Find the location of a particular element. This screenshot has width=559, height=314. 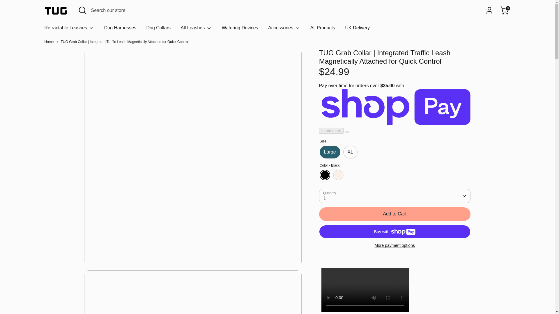

Amazon is located at coordinates (376, 296).